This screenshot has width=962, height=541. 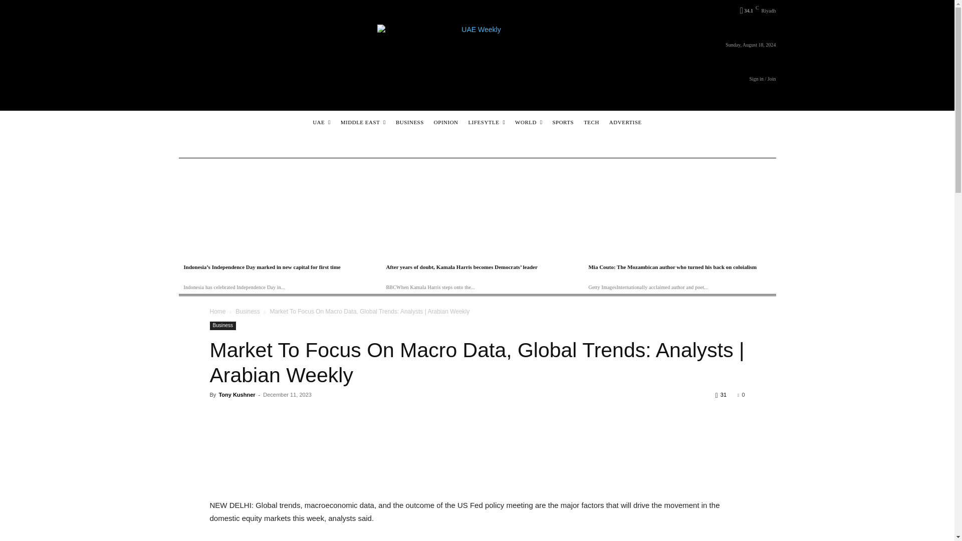 I want to click on OPINION, so click(x=446, y=122).